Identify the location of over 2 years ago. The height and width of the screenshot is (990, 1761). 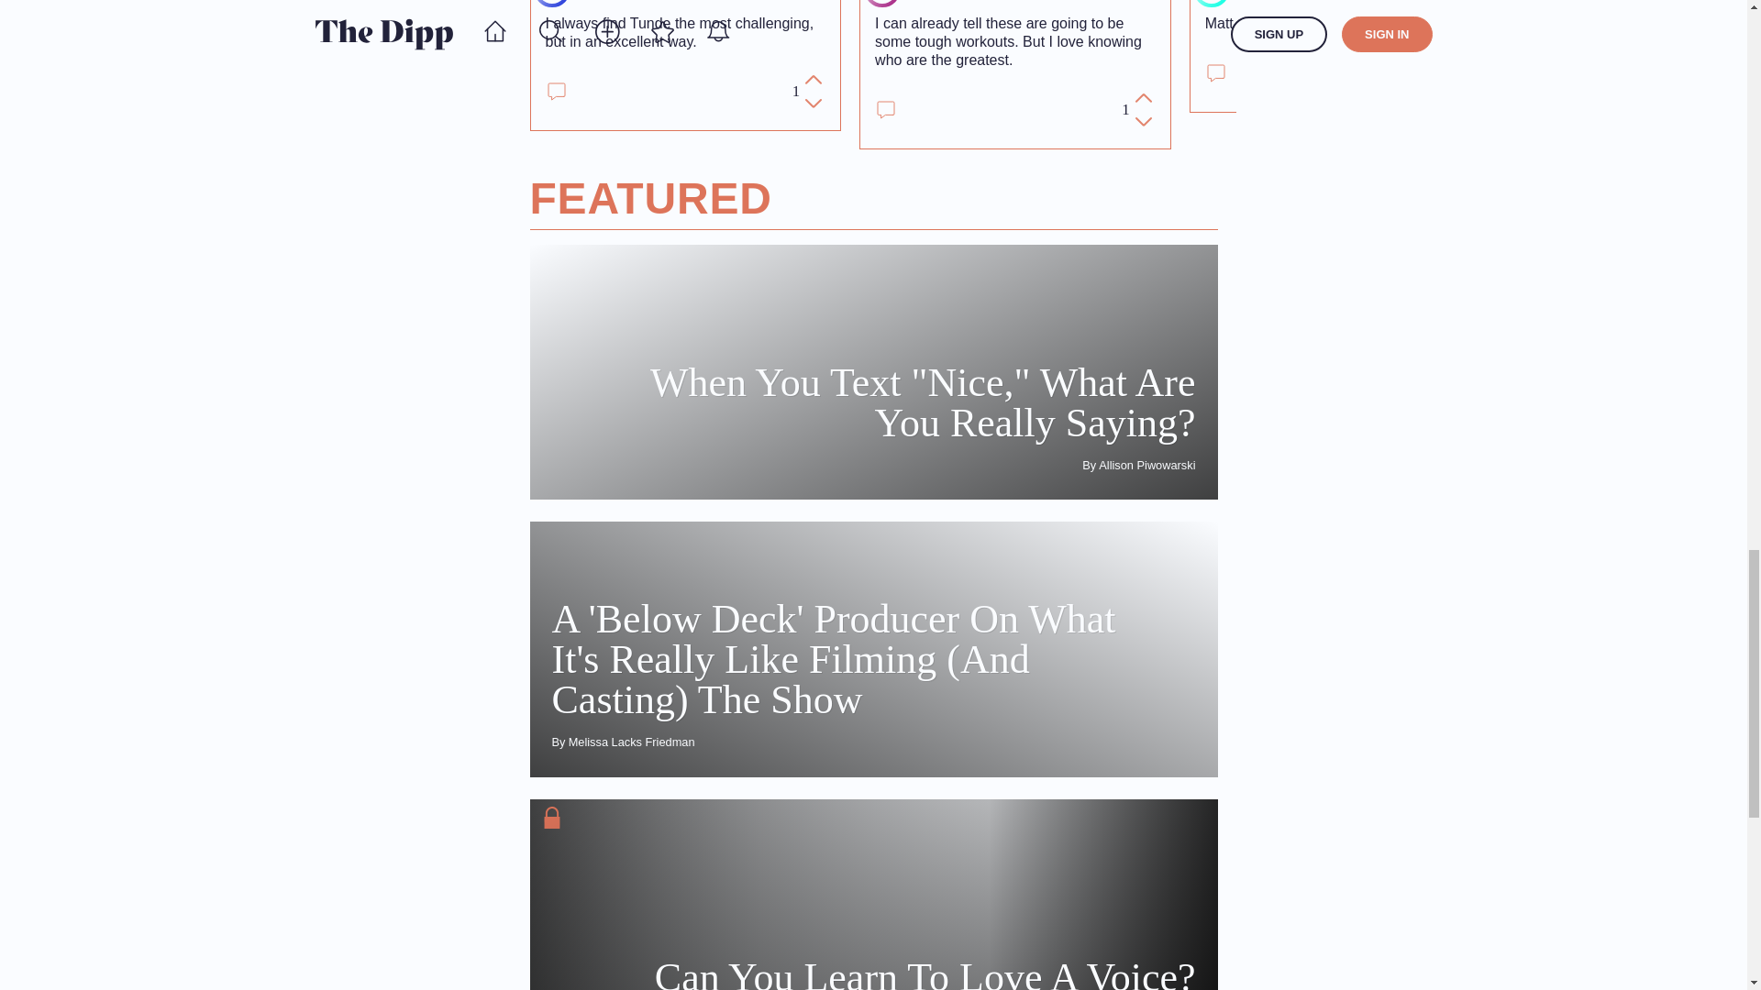
(1024, 2).